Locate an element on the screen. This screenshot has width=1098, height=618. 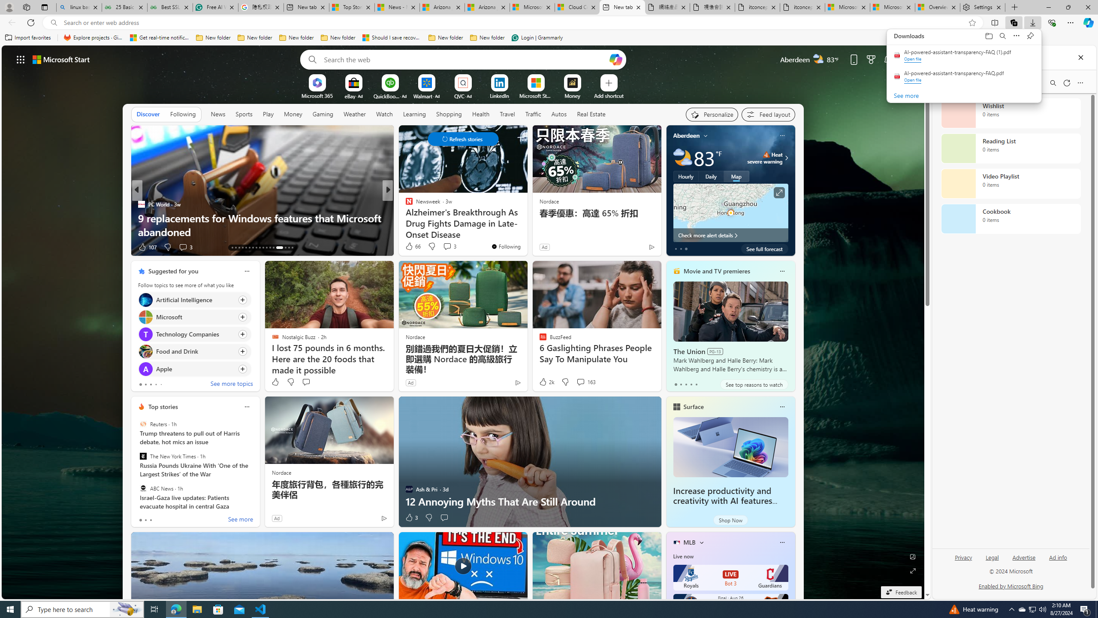
AutomationID: tab-13 is located at coordinates (232, 248).